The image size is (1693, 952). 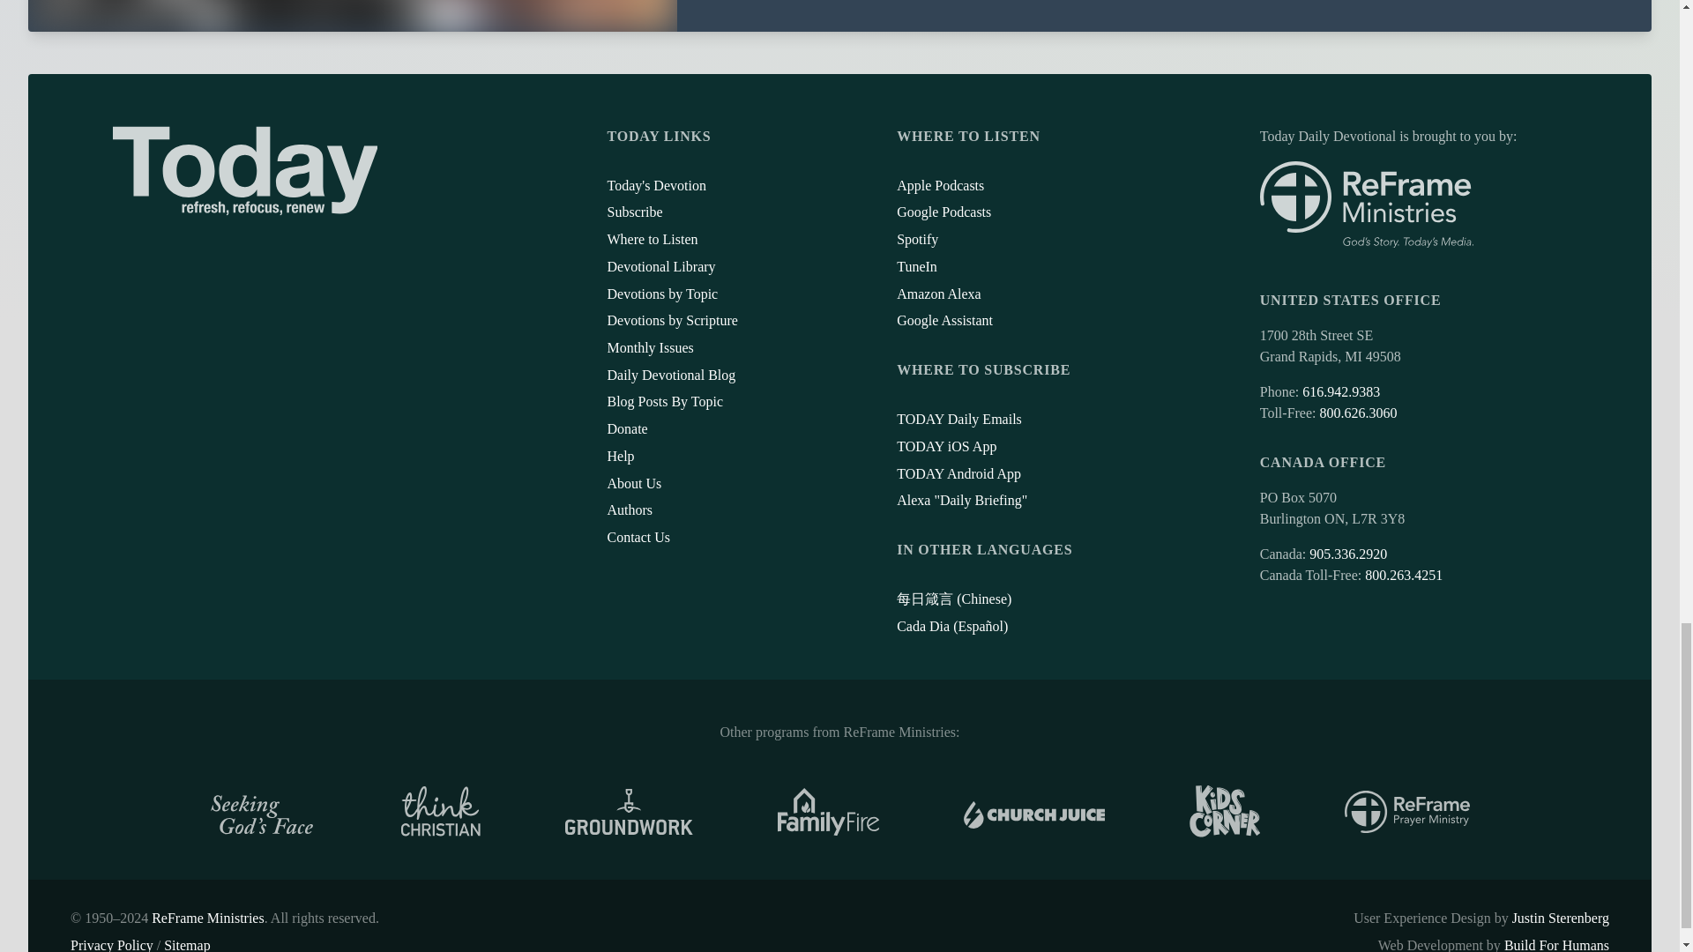 I want to click on Daily Devotional Blog, so click(x=670, y=375).